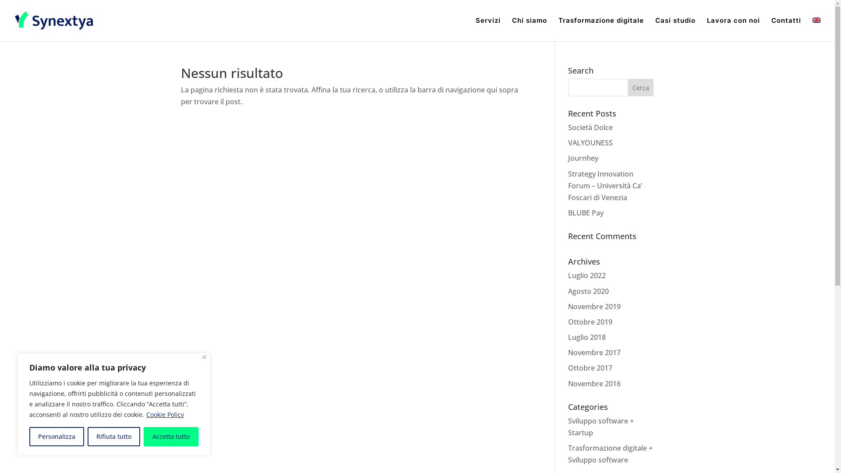 This screenshot has height=473, width=841. What do you see at coordinates (733, 29) in the screenshot?
I see `Lavora con noi` at bounding box center [733, 29].